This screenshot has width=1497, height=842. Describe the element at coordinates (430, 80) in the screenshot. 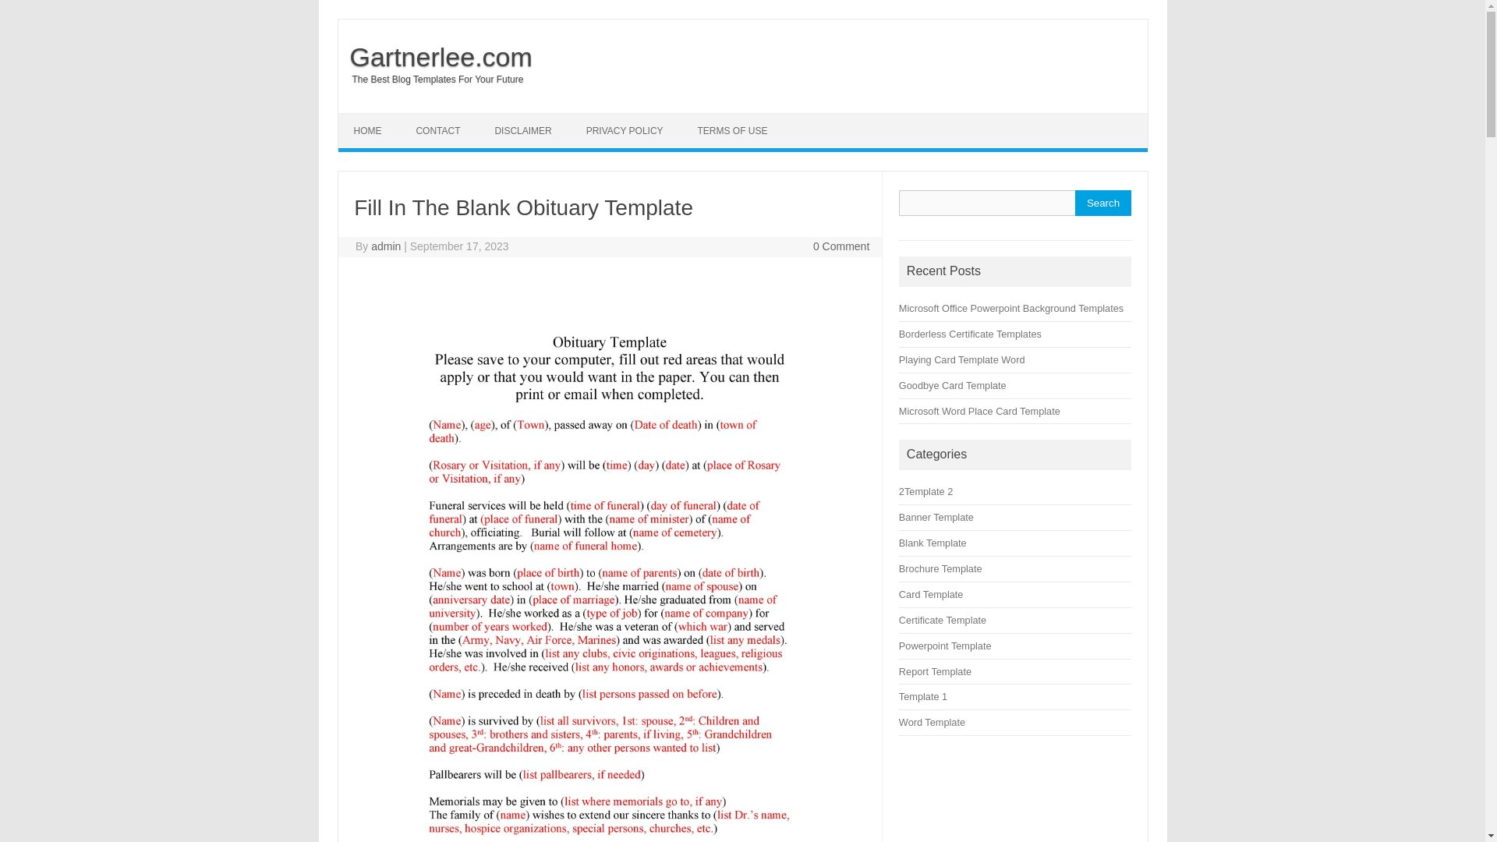

I see `The Best Blog Templates For Your Future` at that location.